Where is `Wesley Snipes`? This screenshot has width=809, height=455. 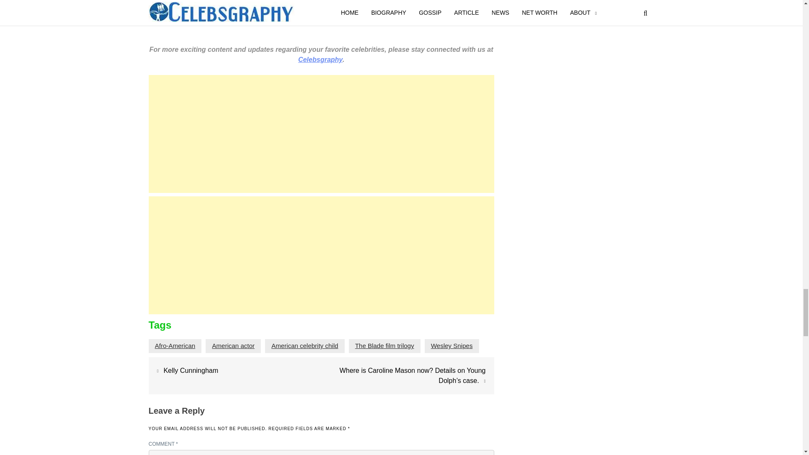 Wesley Snipes is located at coordinates (452, 345).